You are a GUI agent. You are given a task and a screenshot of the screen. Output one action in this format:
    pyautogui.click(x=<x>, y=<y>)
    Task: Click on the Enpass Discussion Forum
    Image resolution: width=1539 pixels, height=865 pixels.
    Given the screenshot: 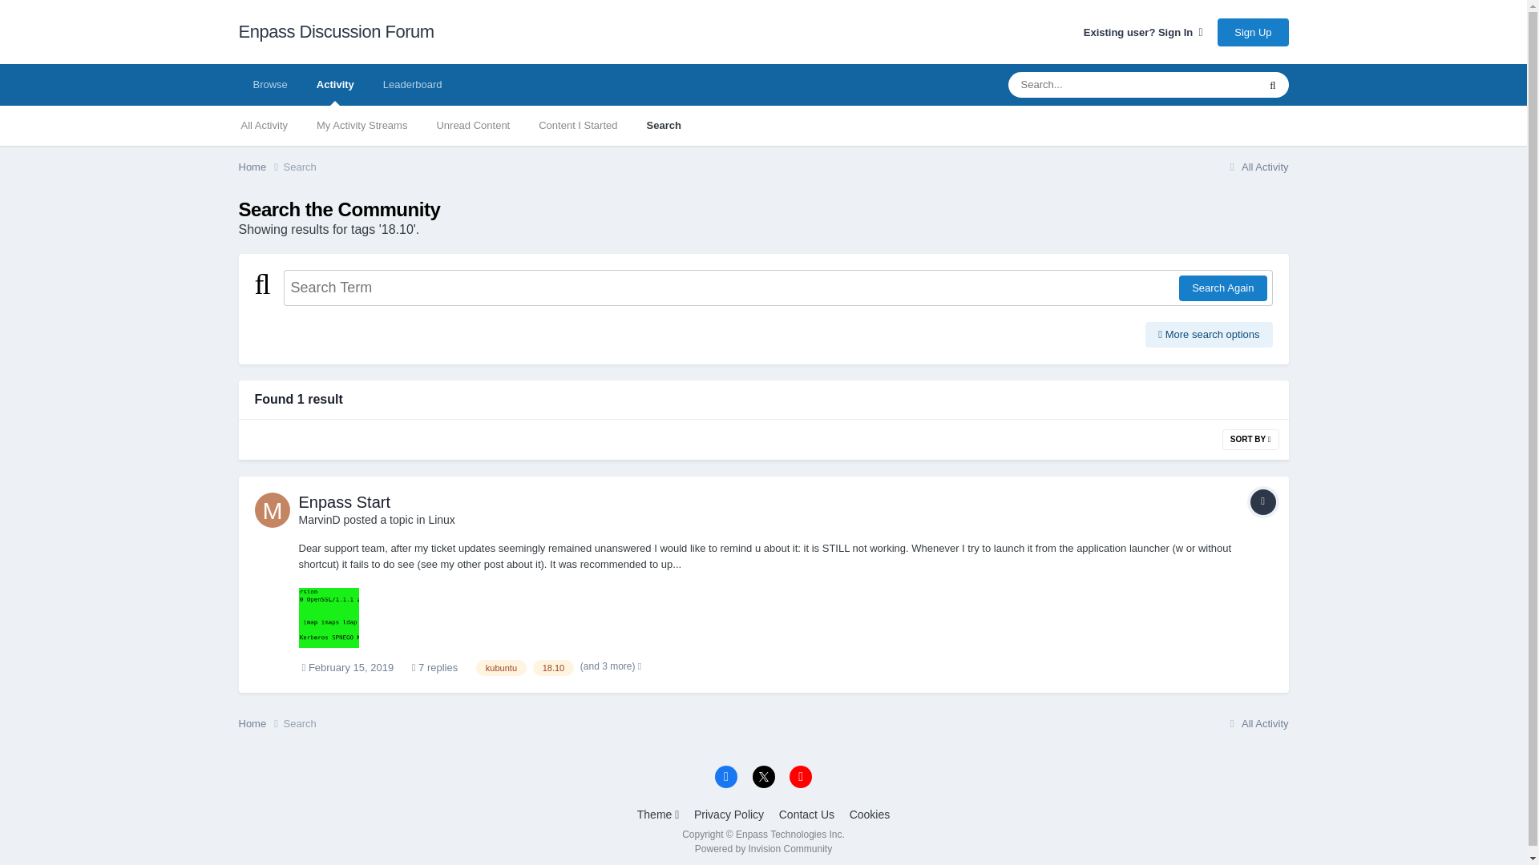 What is the action you would take?
    pyautogui.click(x=336, y=32)
    